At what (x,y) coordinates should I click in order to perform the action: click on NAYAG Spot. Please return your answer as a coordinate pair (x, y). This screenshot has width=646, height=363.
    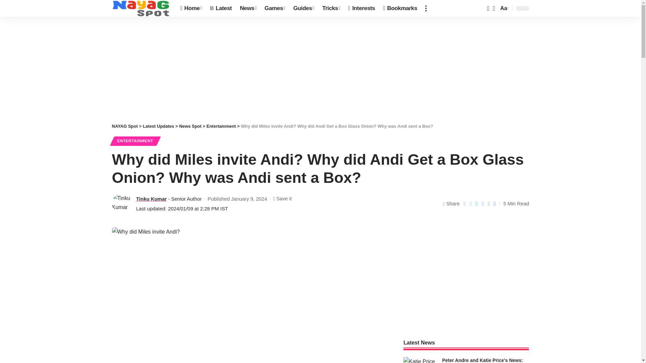
    Looking at the image, I should click on (141, 8).